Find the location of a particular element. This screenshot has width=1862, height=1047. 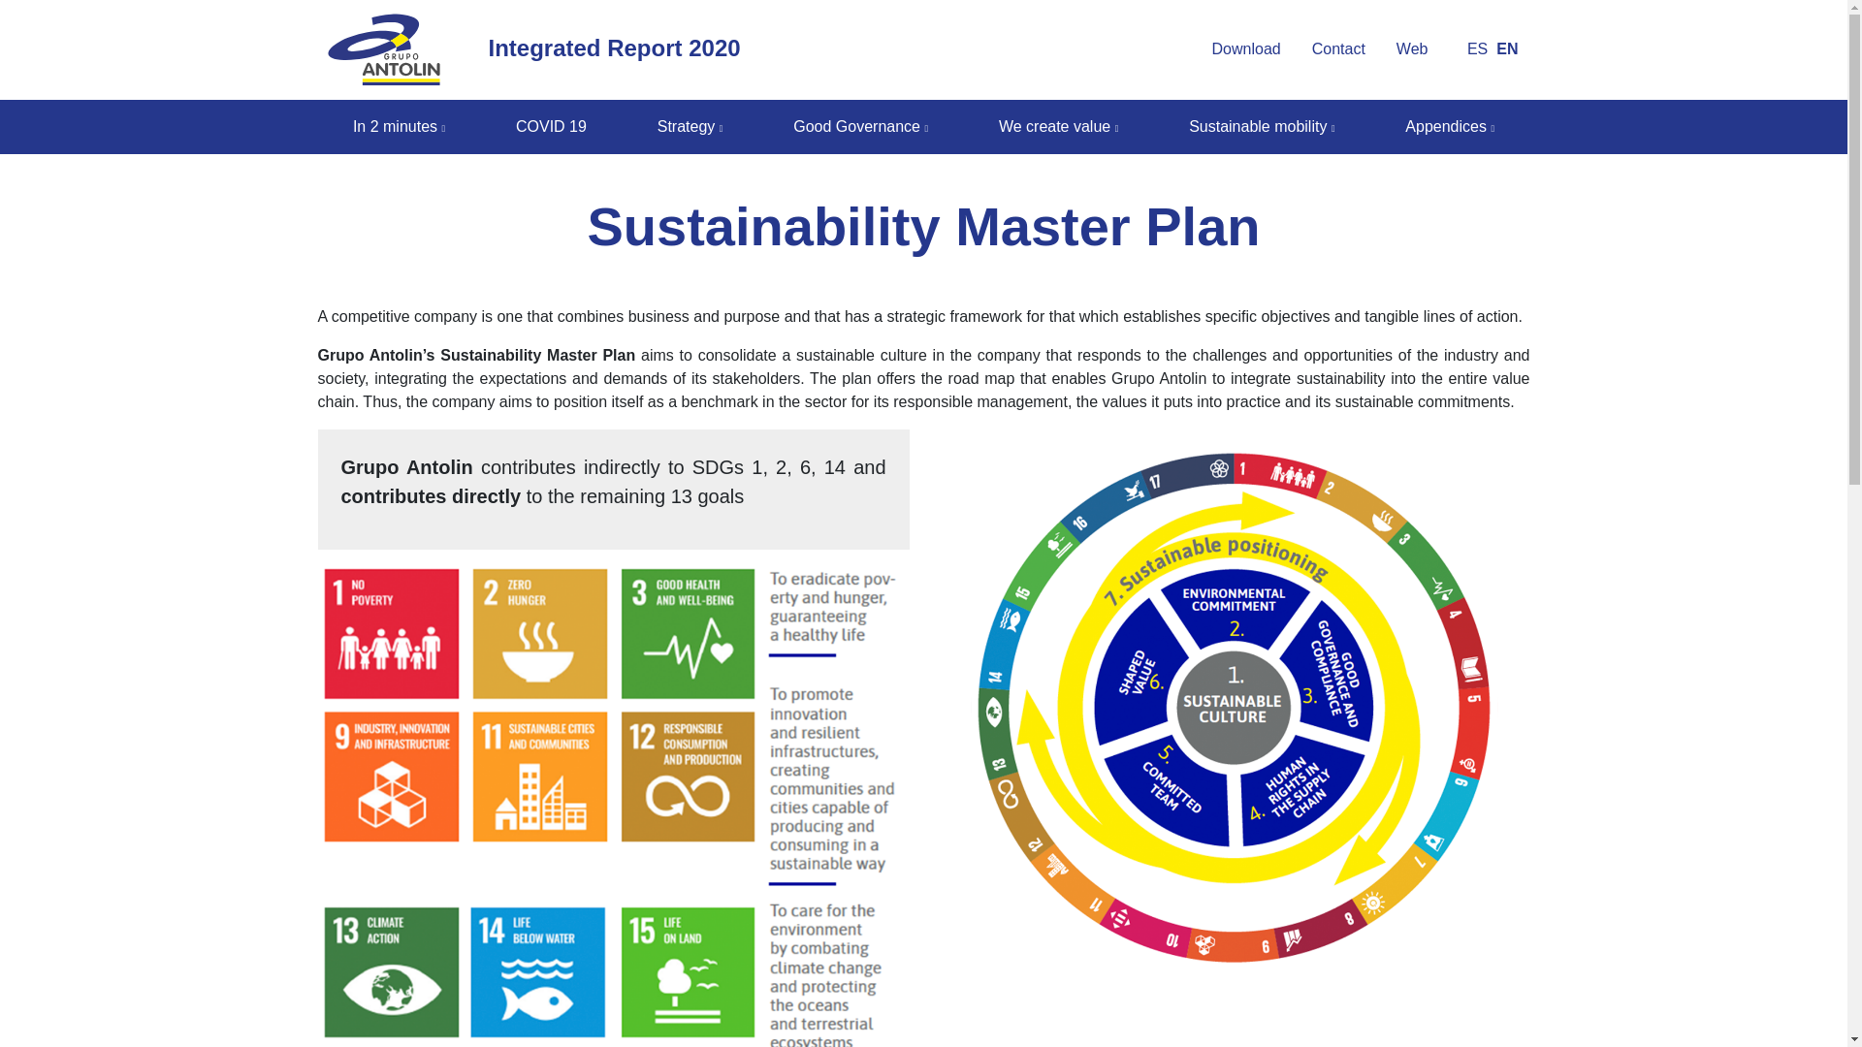

Integrated Report 2020 is located at coordinates (533, 49).